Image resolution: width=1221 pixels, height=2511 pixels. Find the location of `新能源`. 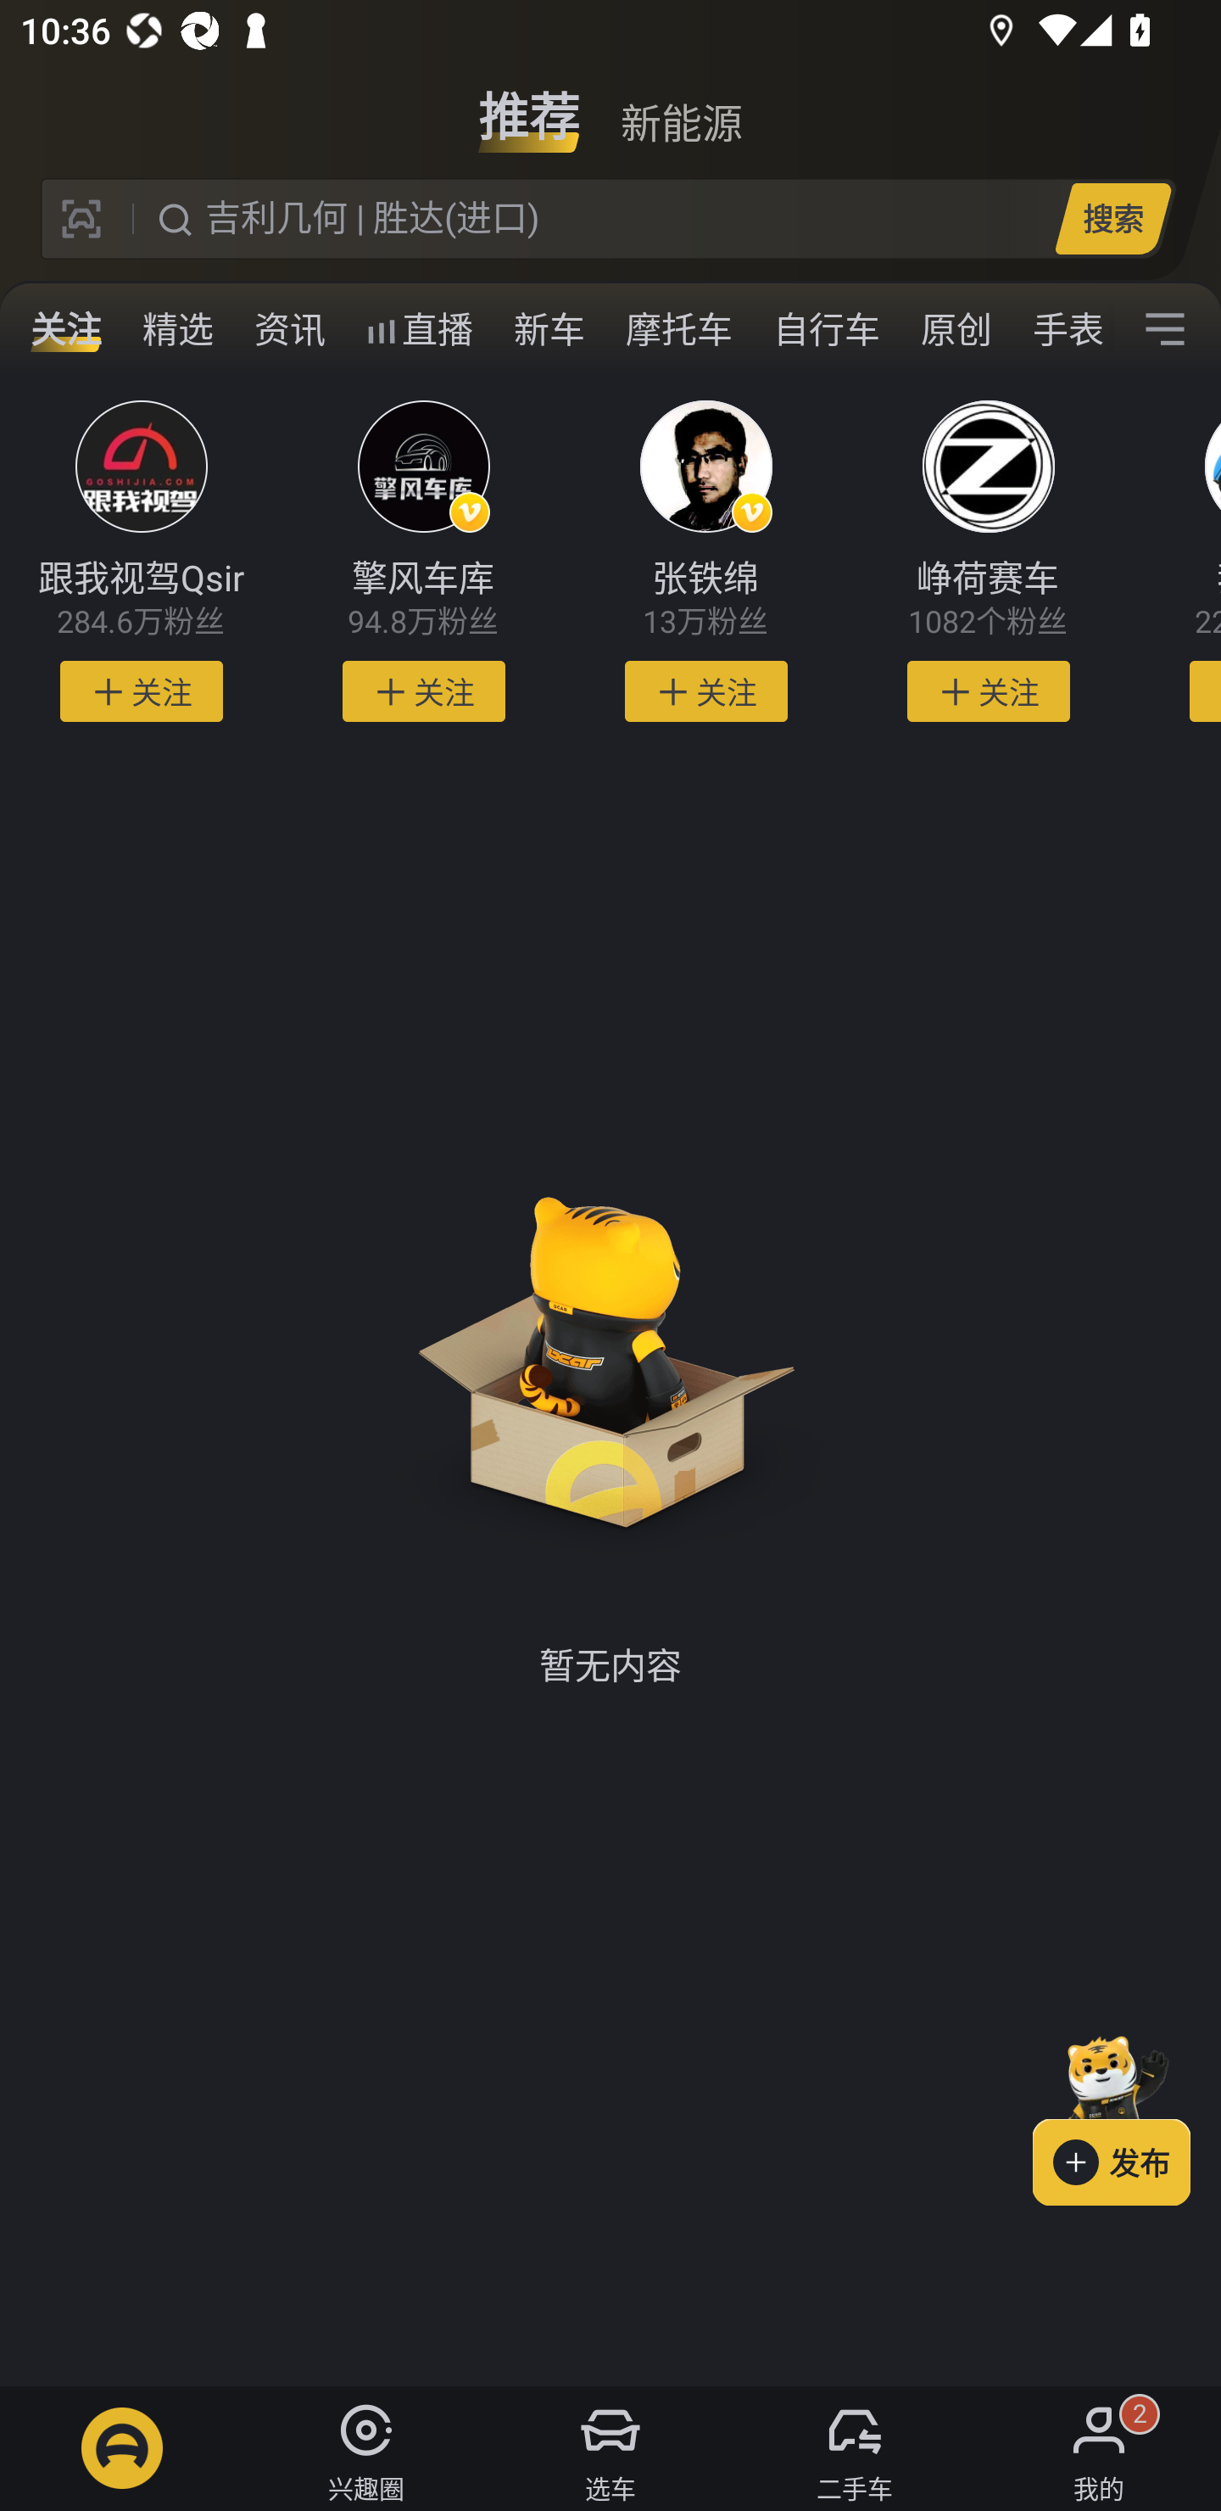

新能源 is located at coordinates (681, 105).